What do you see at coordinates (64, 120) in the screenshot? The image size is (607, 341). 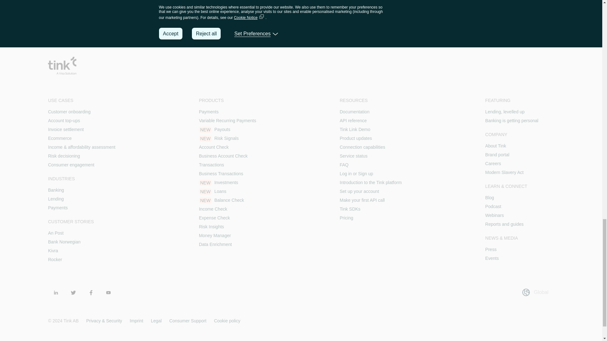 I see `Account top-ups` at bounding box center [64, 120].